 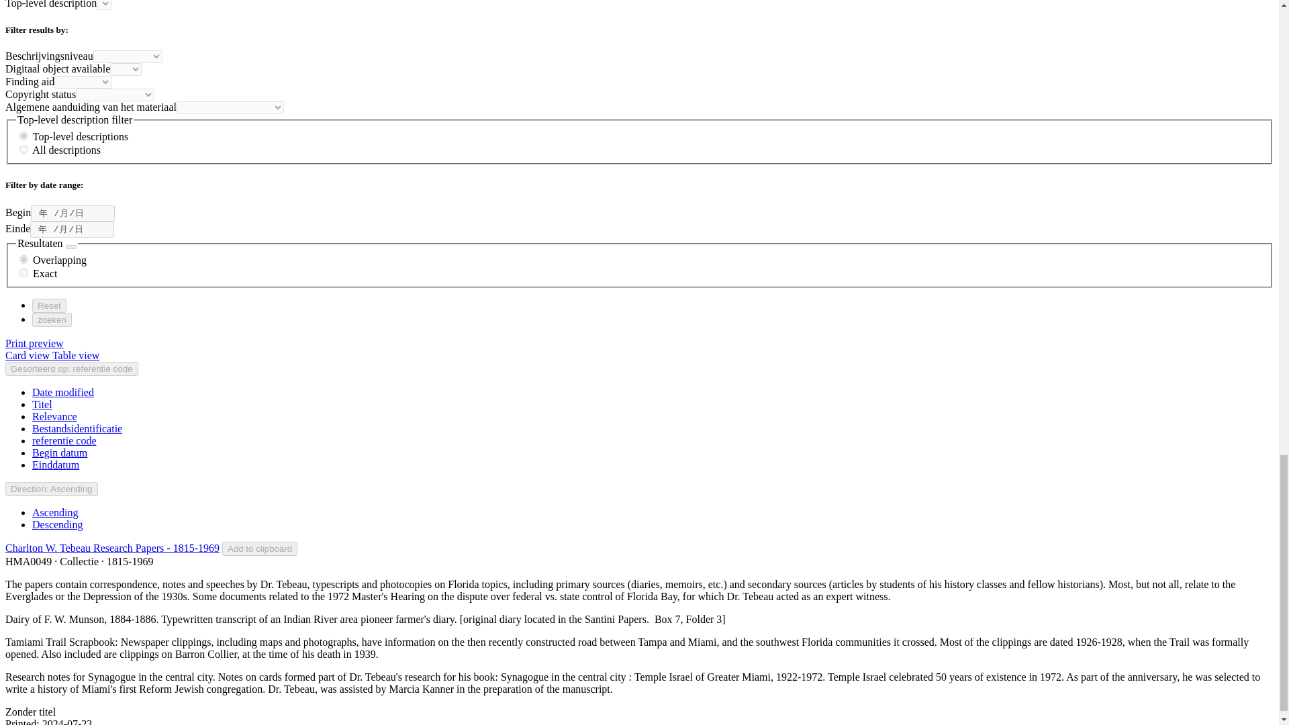 I want to click on zoeken, so click(x=52, y=320).